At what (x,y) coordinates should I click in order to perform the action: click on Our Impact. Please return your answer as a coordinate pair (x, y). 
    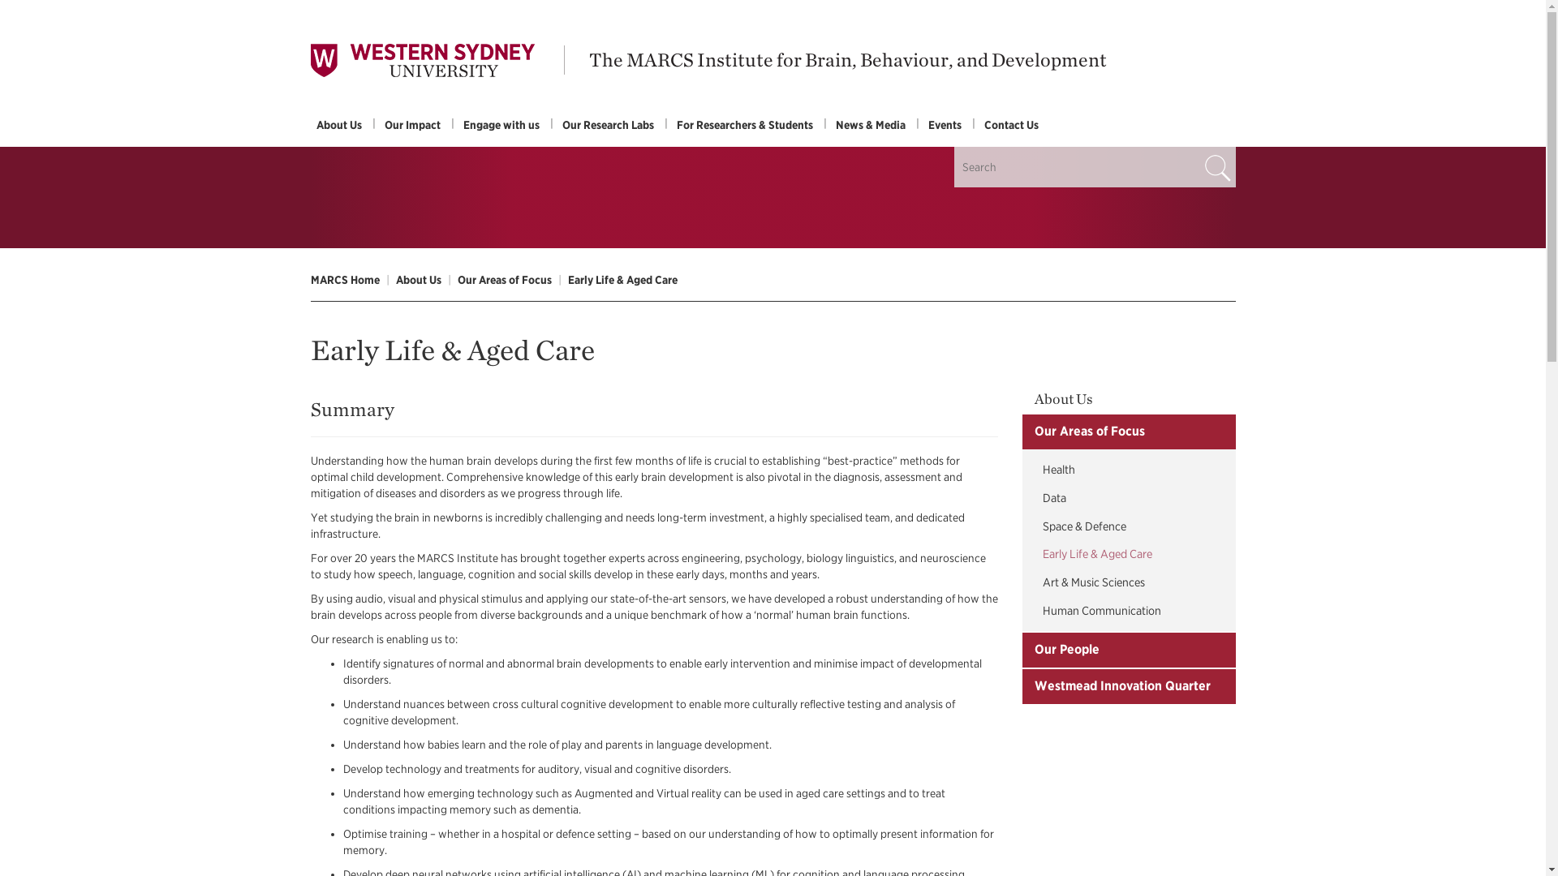
    Looking at the image, I should click on (412, 125).